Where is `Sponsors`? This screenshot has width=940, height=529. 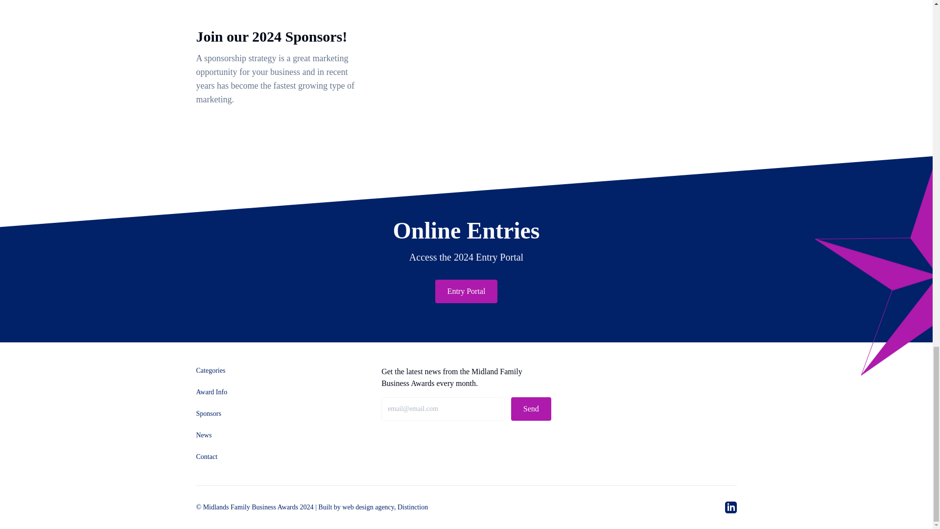
Sponsors is located at coordinates (208, 413).